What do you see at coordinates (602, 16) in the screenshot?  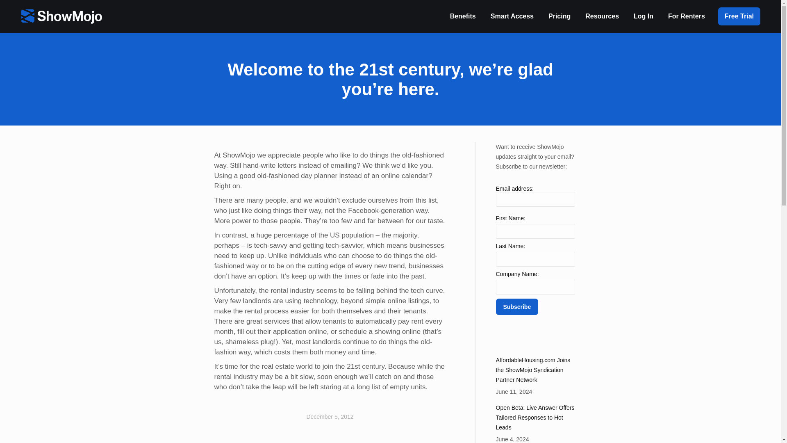 I see `Resources` at bounding box center [602, 16].